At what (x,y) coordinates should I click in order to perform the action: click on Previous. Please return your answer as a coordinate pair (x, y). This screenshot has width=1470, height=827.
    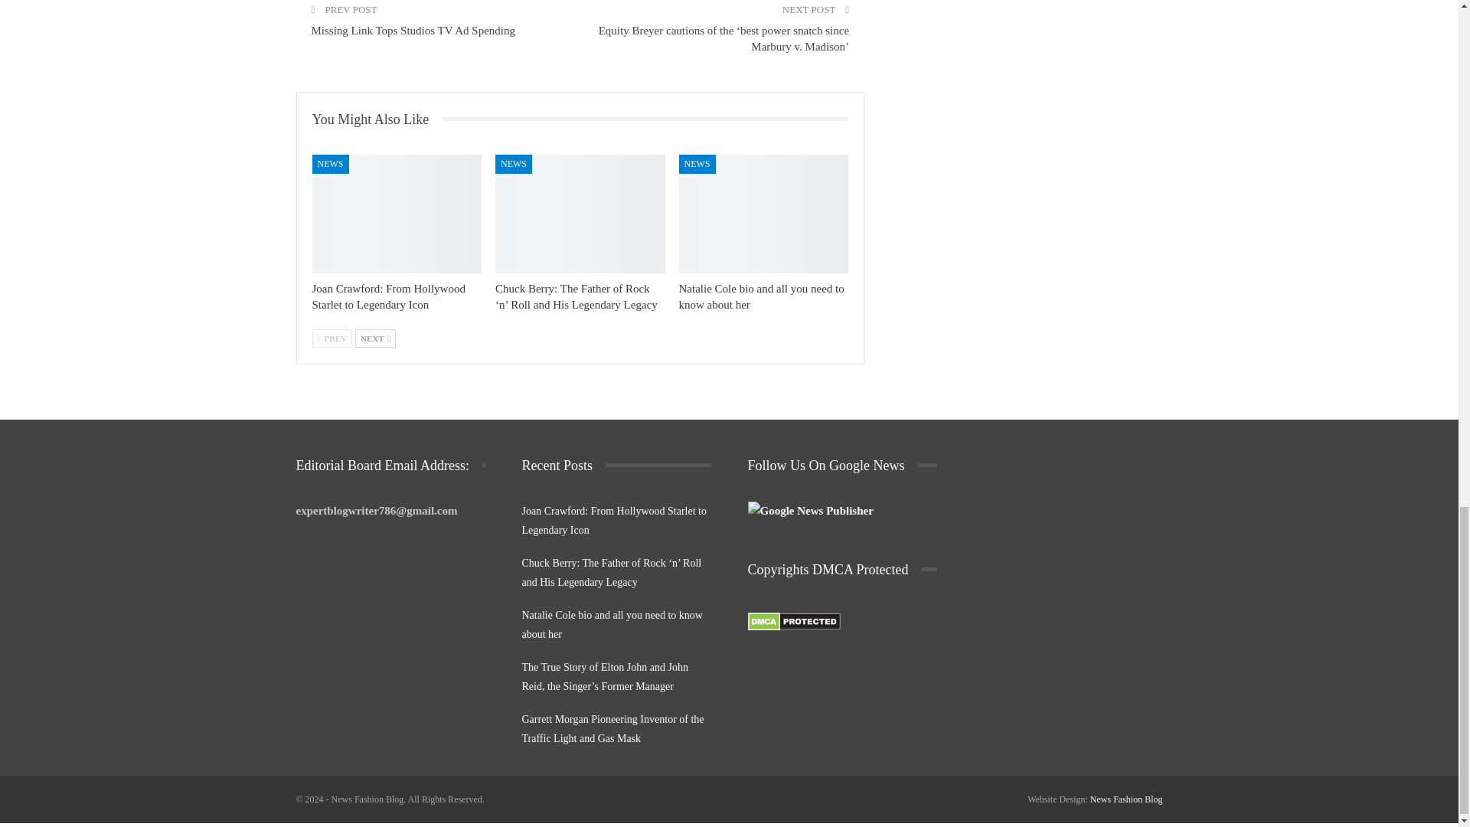
    Looking at the image, I should click on (332, 338).